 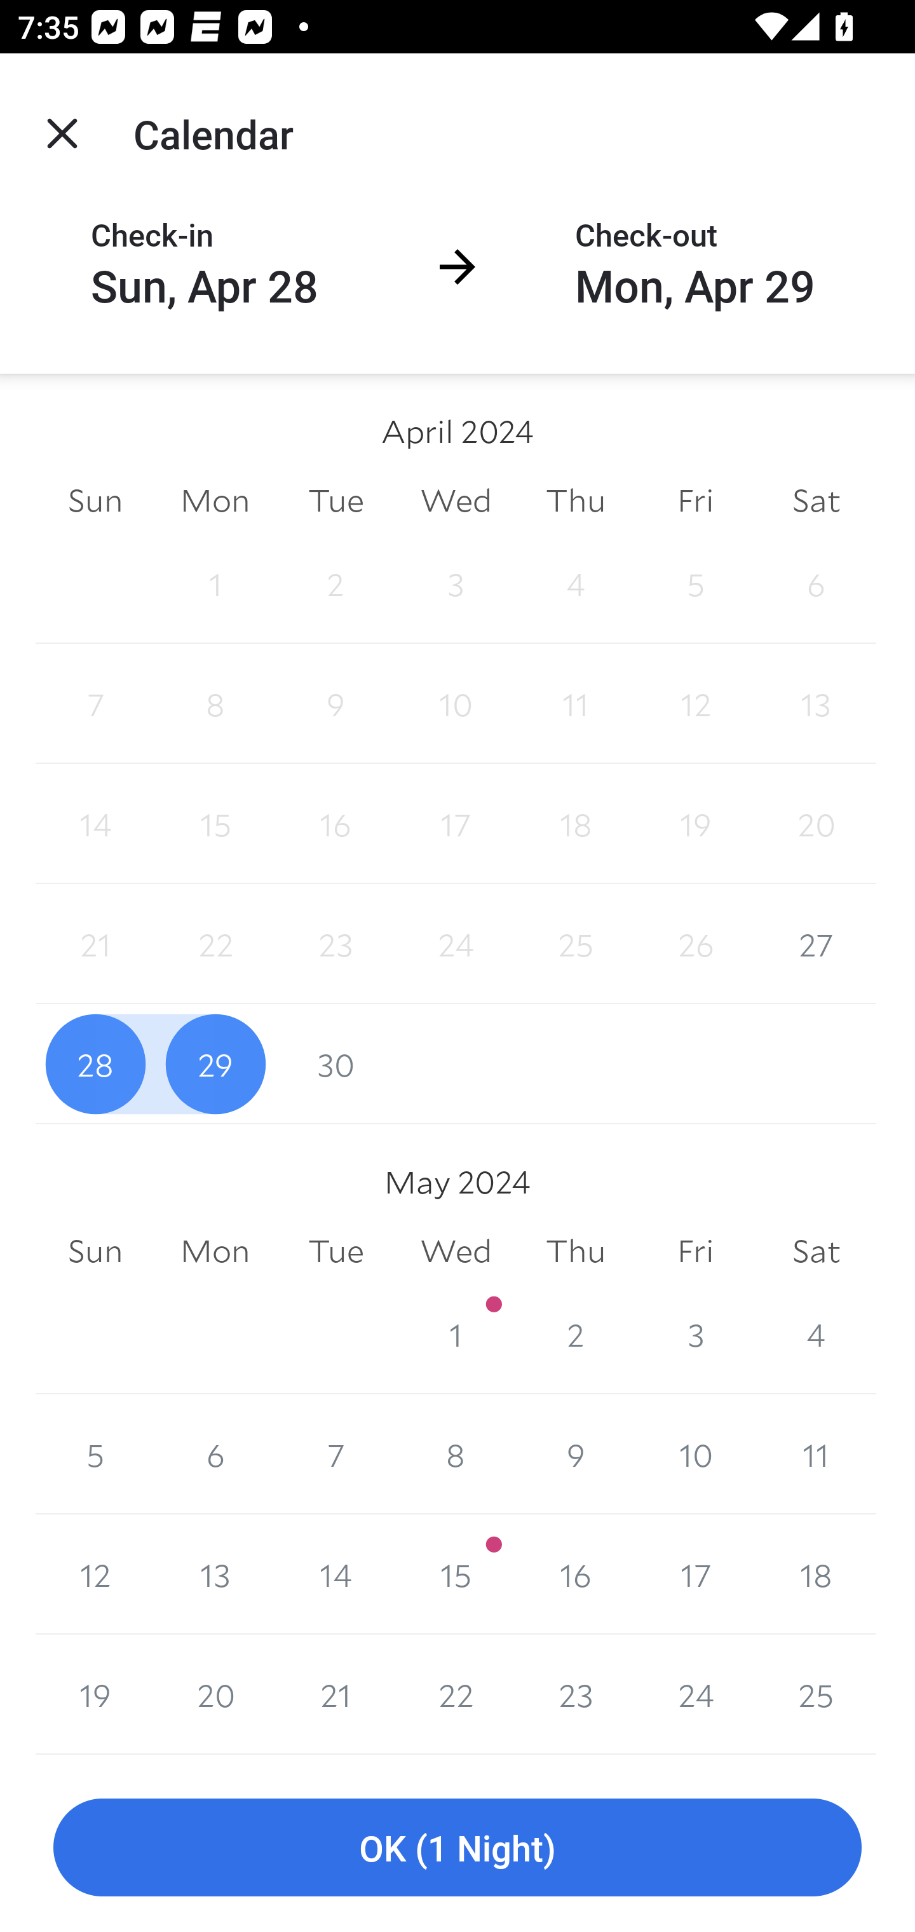 I want to click on Tue, so click(x=335, y=500).